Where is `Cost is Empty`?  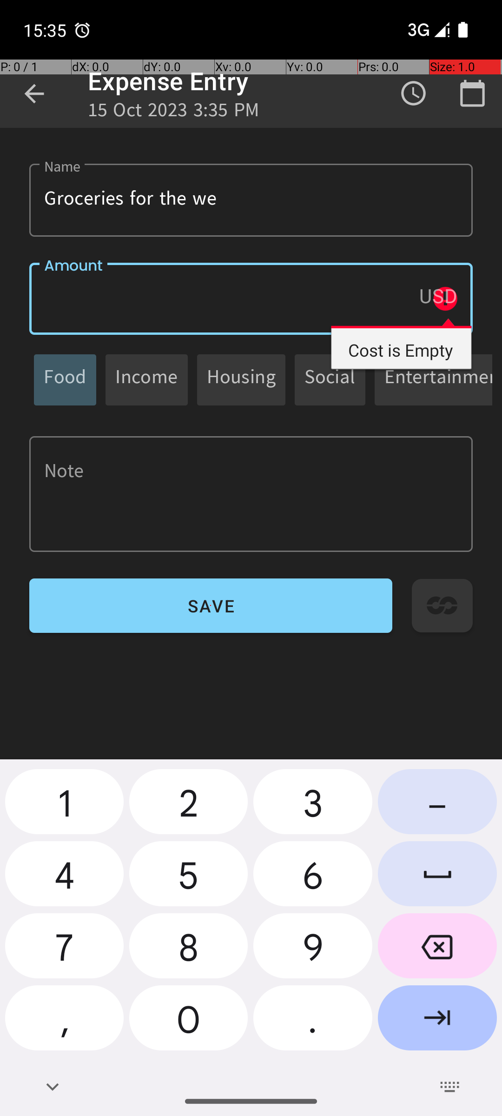
Cost is Empty is located at coordinates (402, 343).